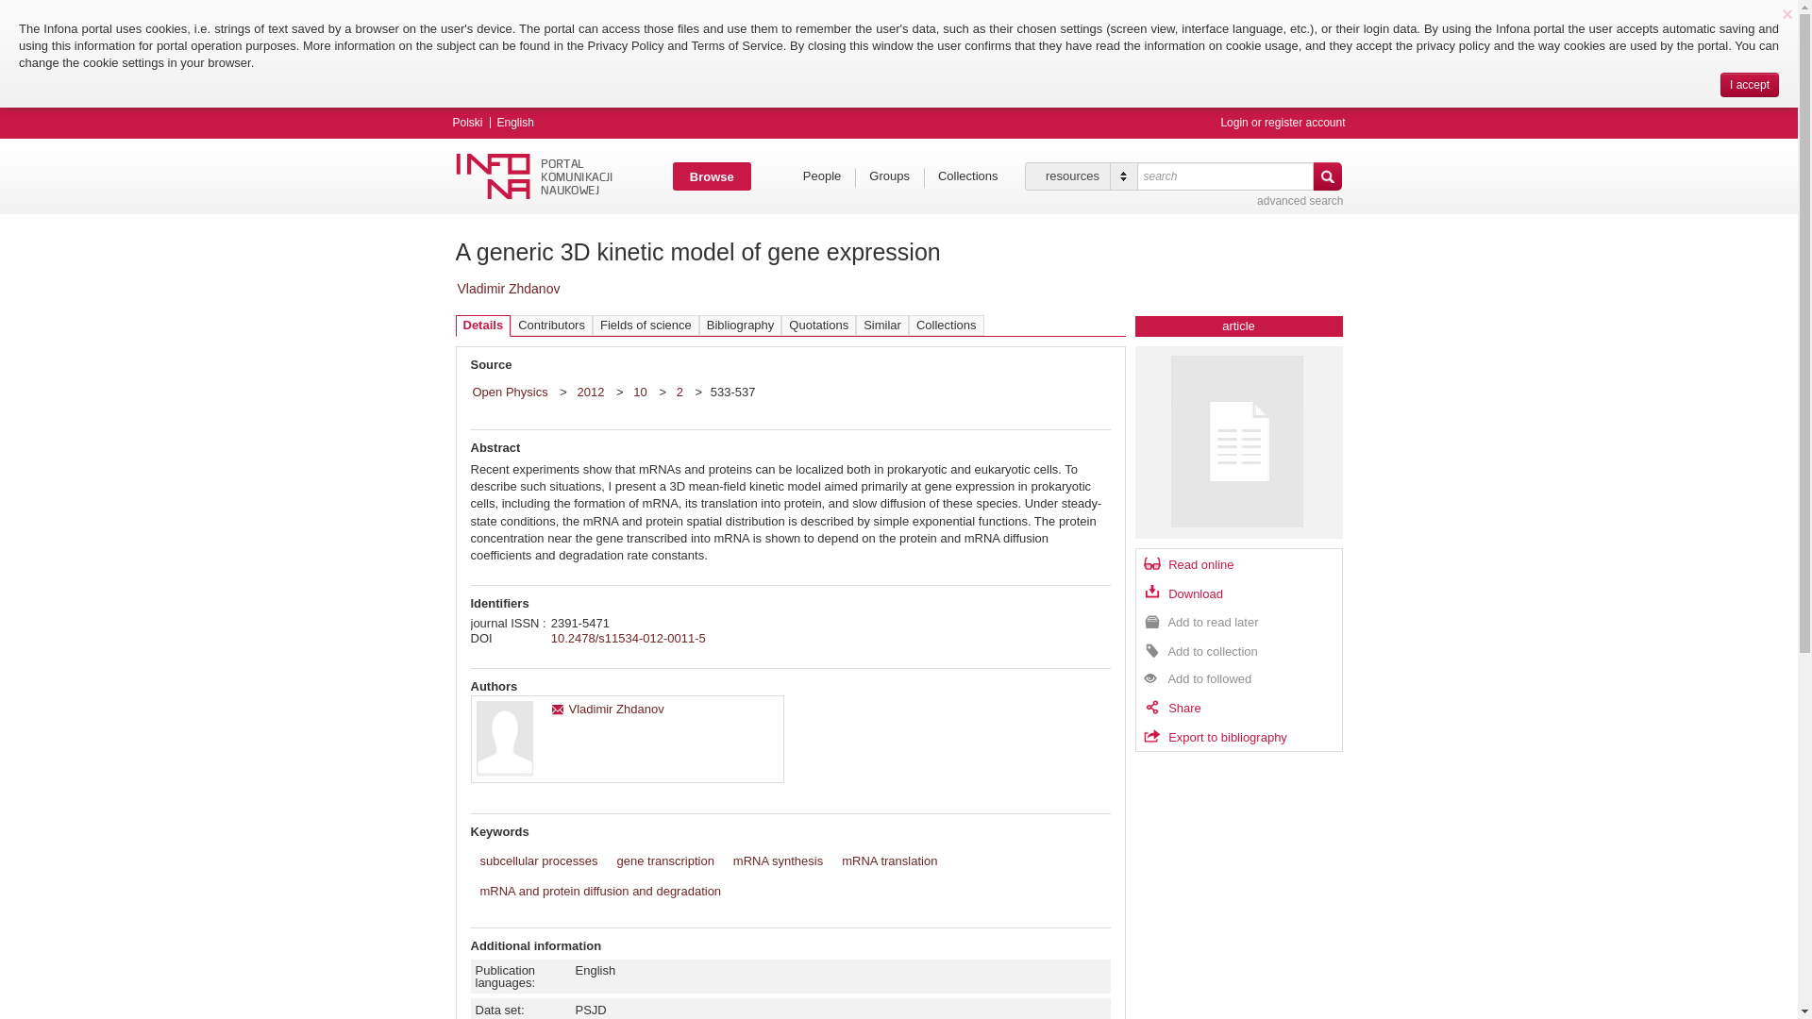 The image size is (1812, 1019). What do you see at coordinates (967, 175) in the screenshot?
I see `Collections` at bounding box center [967, 175].